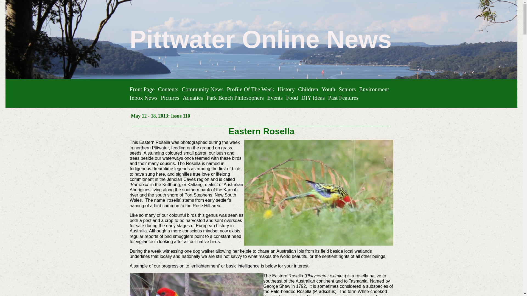 This screenshot has width=527, height=296. Describe the element at coordinates (143, 98) in the screenshot. I see `Inbox News` at that location.